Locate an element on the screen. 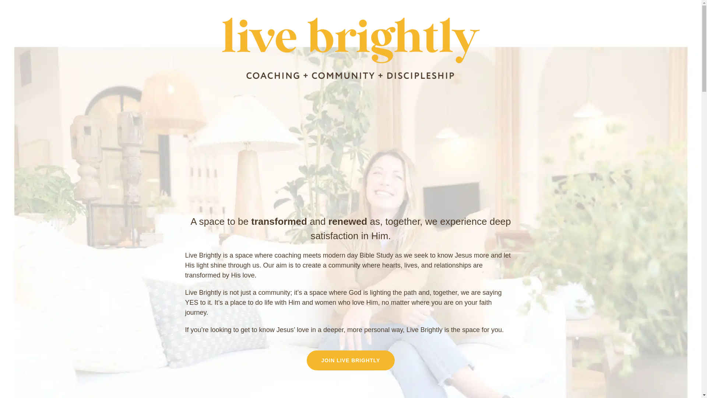  JOIN LIVE BRIGHTLY is located at coordinates (351, 360).